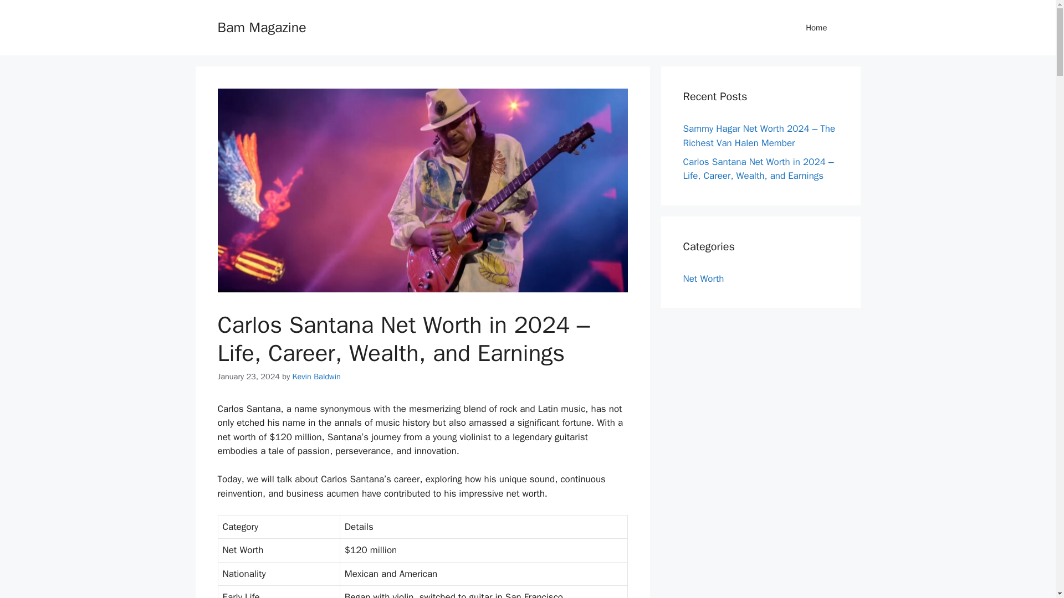 The height and width of the screenshot is (598, 1064). Describe the element at coordinates (316, 377) in the screenshot. I see `View all posts by Kevin Baldwin` at that location.